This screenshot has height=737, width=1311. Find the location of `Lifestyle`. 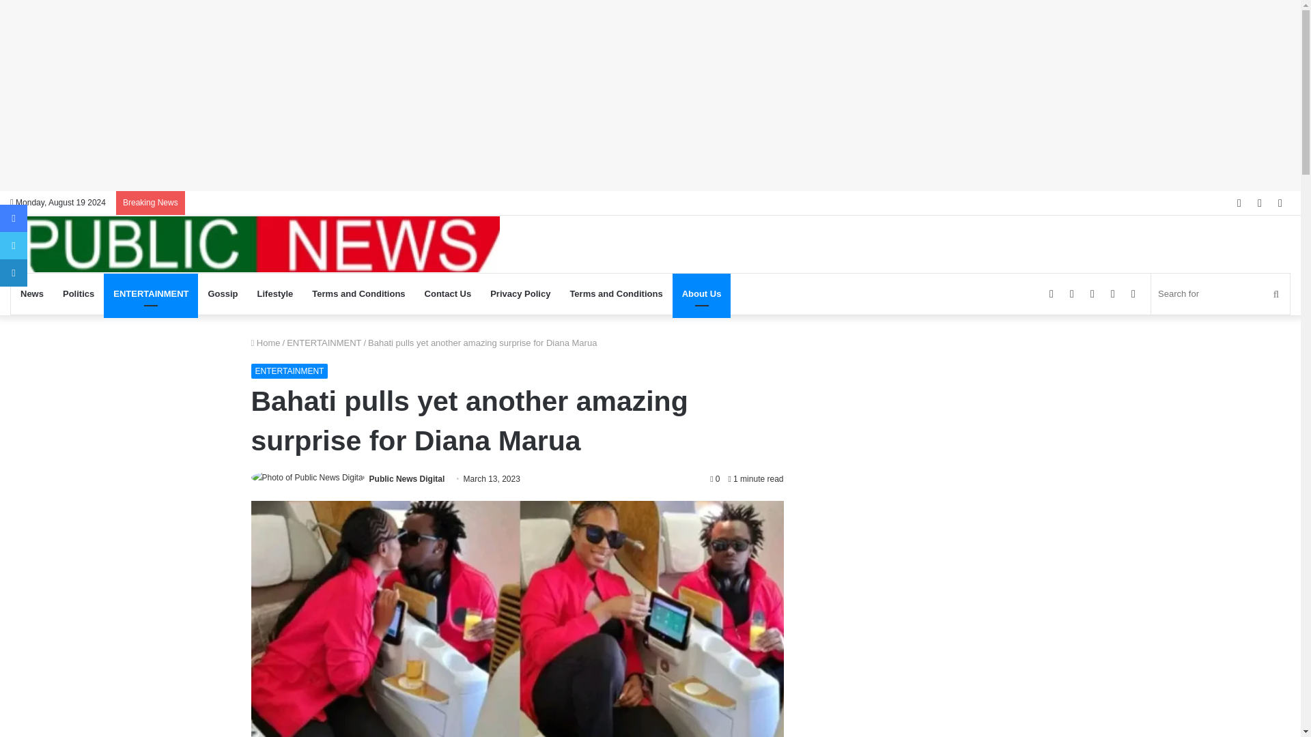

Lifestyle is located at coordinates (274, 293).